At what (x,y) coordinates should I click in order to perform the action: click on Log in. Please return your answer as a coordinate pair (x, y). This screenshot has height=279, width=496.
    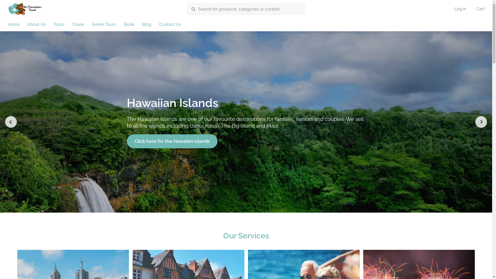
    Looking at the image, I should click on (460, 9).